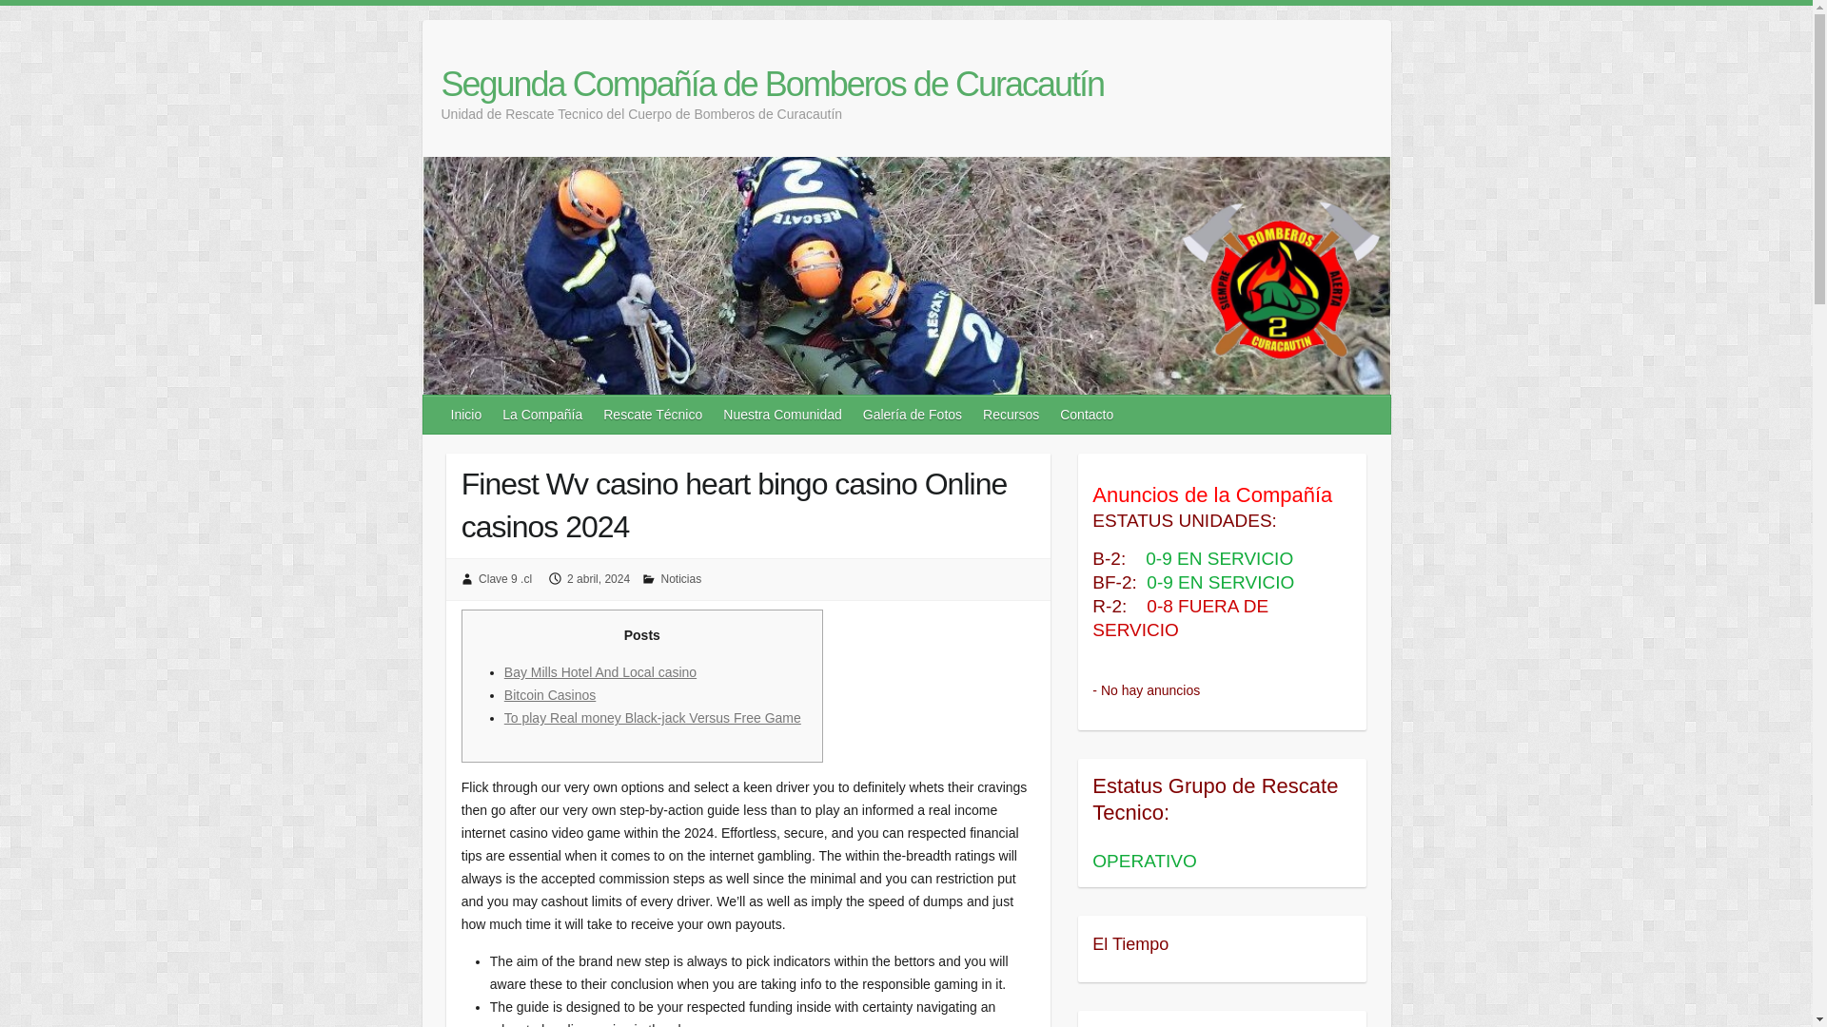 The height and width of the screenshot is (1027, 1827). What do you see at coordinates (467, 414) in the screenshot?
I see `Inicio` at bounding box center [467, 414].